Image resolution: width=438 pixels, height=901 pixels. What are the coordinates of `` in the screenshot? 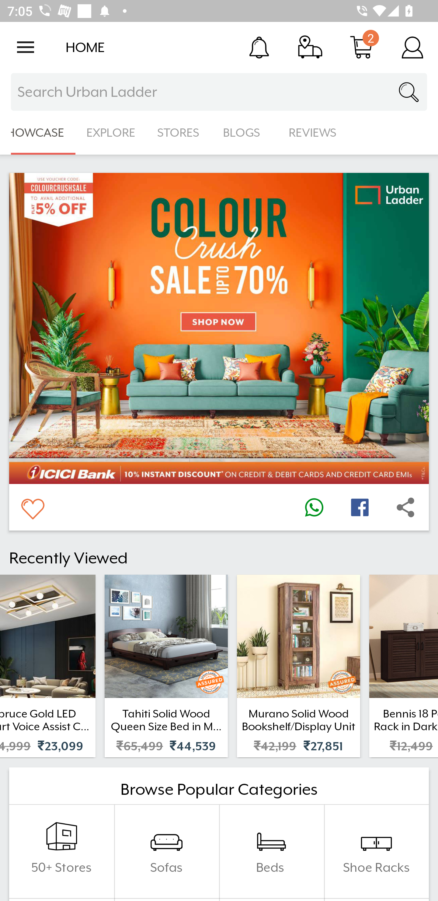 It's located at (360, 507).